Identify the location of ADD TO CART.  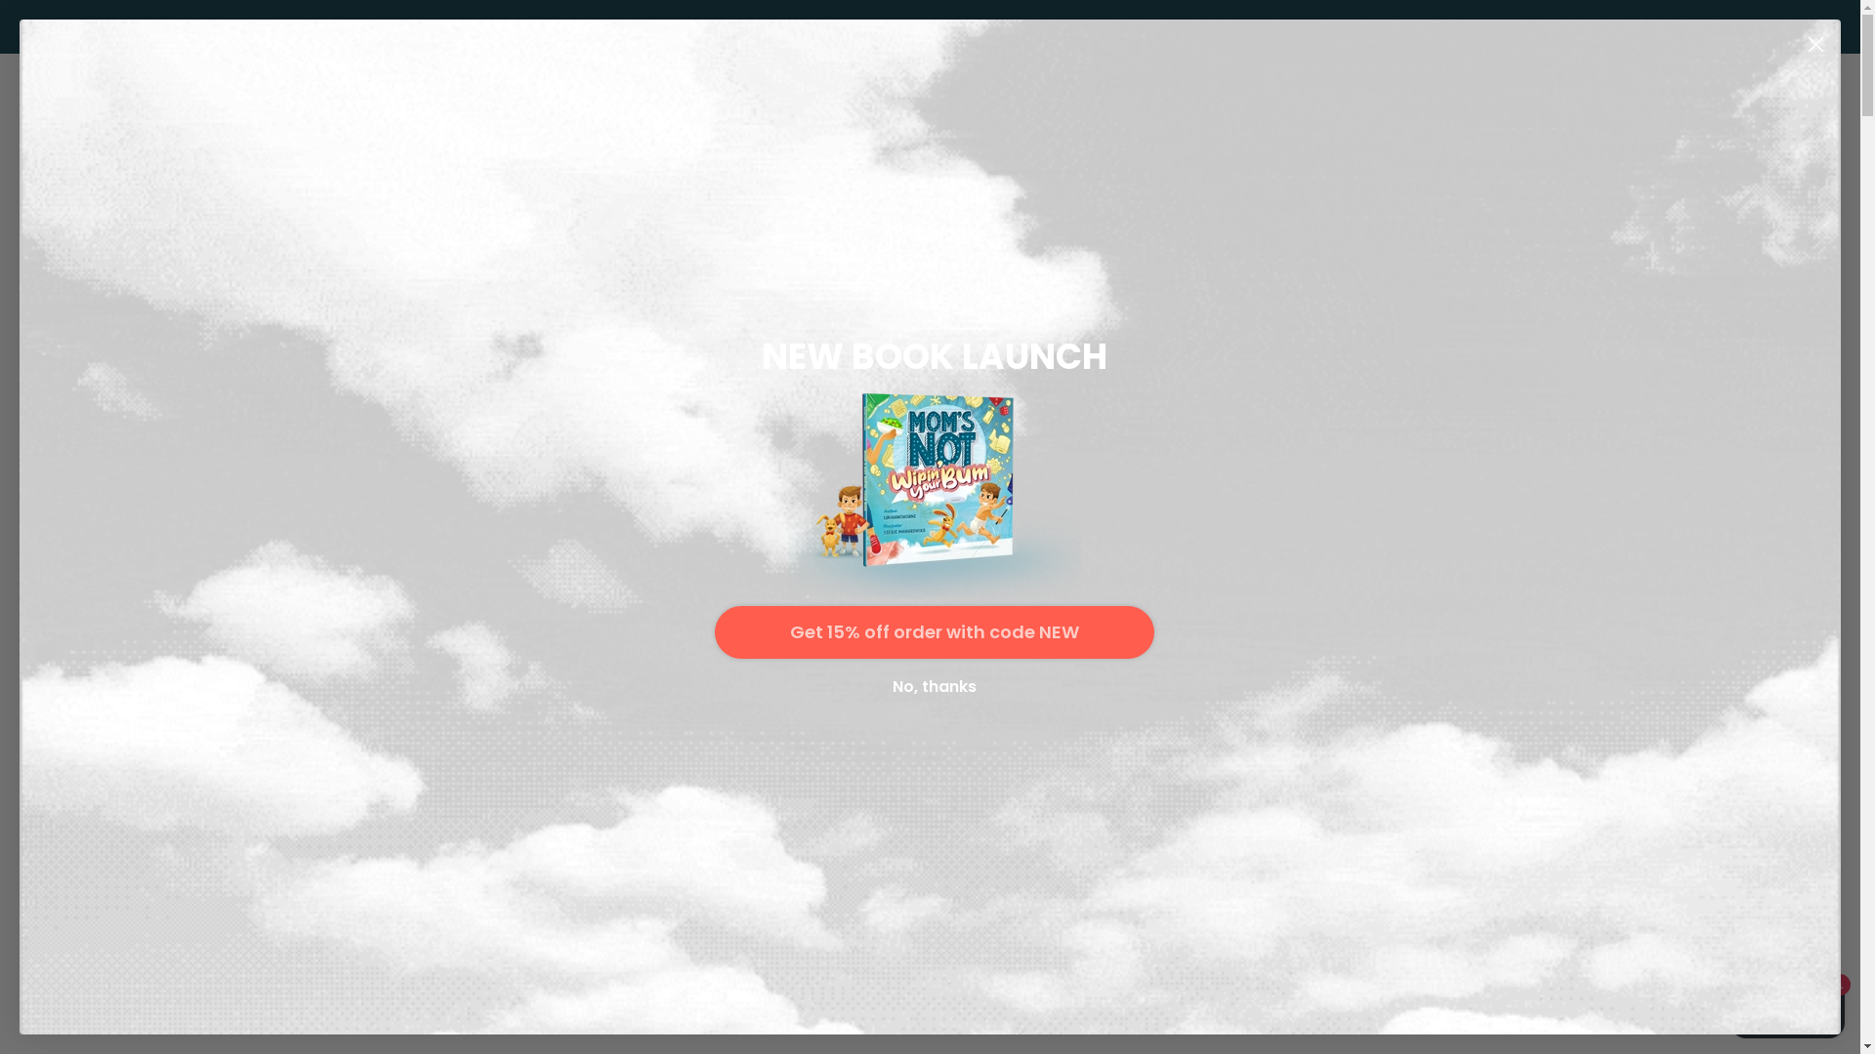
(502, 749).